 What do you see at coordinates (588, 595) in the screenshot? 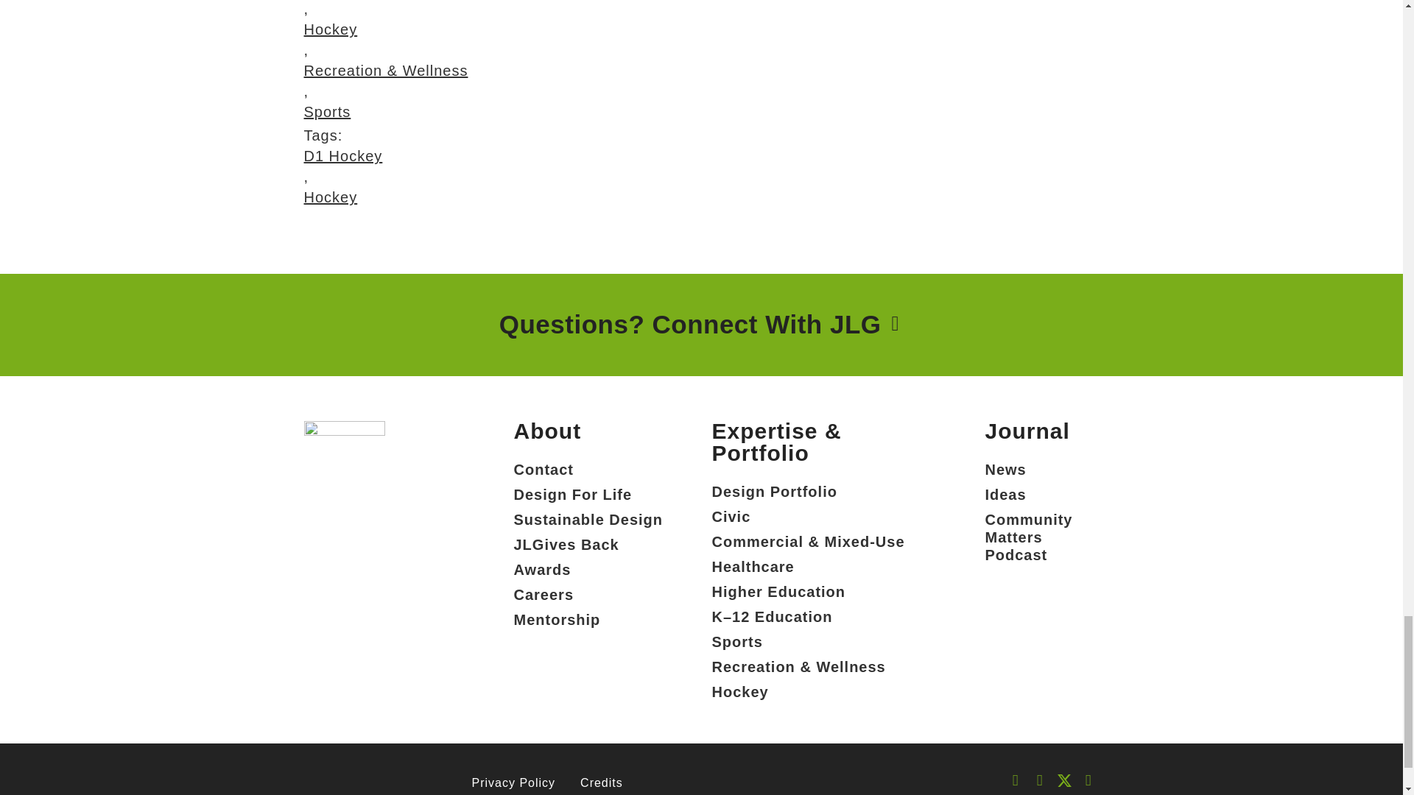
I see `Careers` at bounding box center [588, 595].